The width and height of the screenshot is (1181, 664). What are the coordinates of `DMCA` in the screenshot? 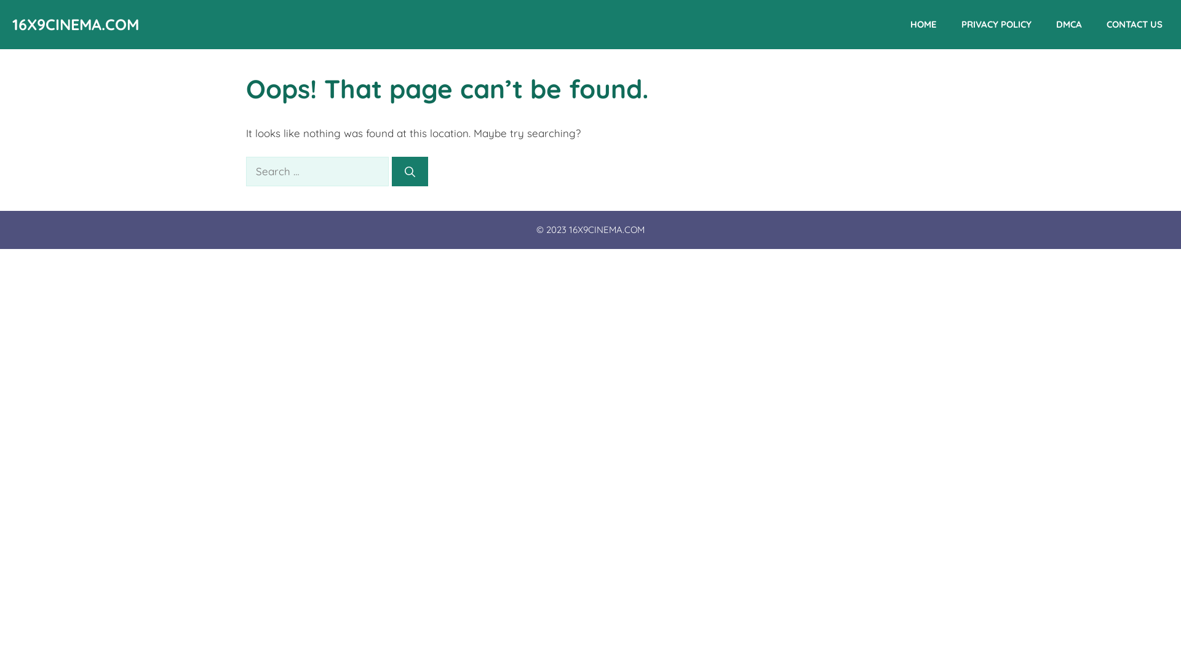 It's located at (1069, 25).